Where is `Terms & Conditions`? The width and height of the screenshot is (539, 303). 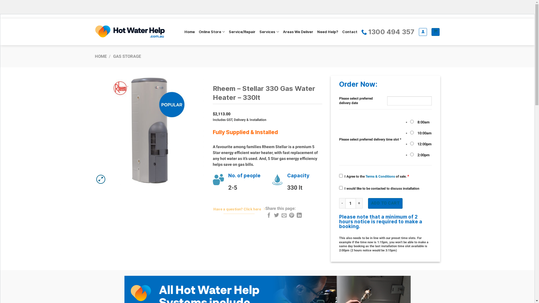 Terms & Conditions is located at coordinates (380, 176).